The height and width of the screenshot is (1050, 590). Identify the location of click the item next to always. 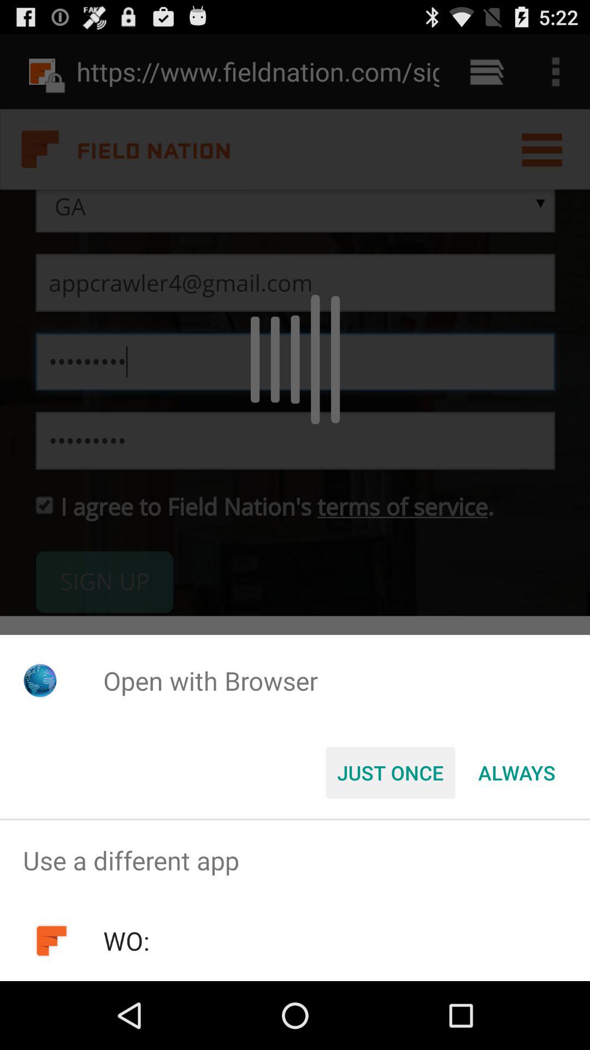
(390, 773).